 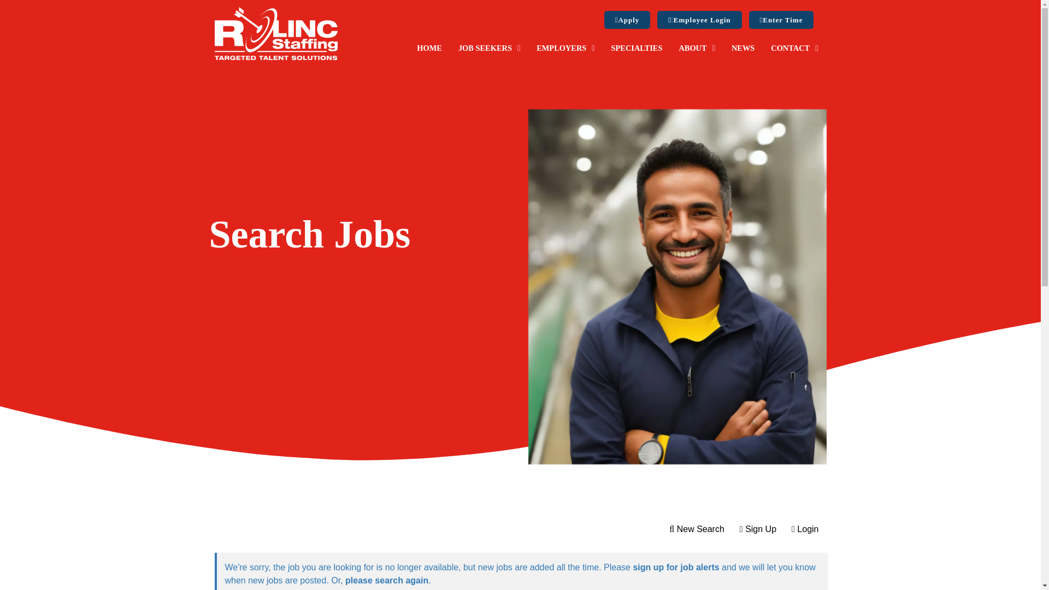 What do you see at coordinates (637, 48) in the screenshot?
I see `SPECIALTIES` at bounding box center [637, 48].